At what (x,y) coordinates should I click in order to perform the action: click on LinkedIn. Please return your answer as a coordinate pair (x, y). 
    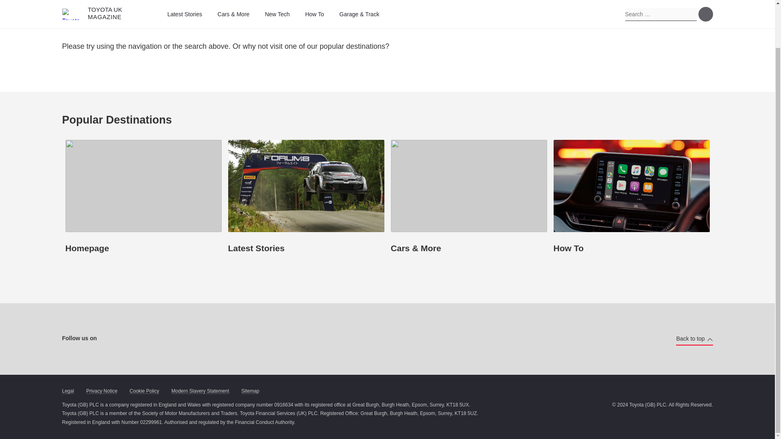
    Looking at the image, I should click on (188, 339).